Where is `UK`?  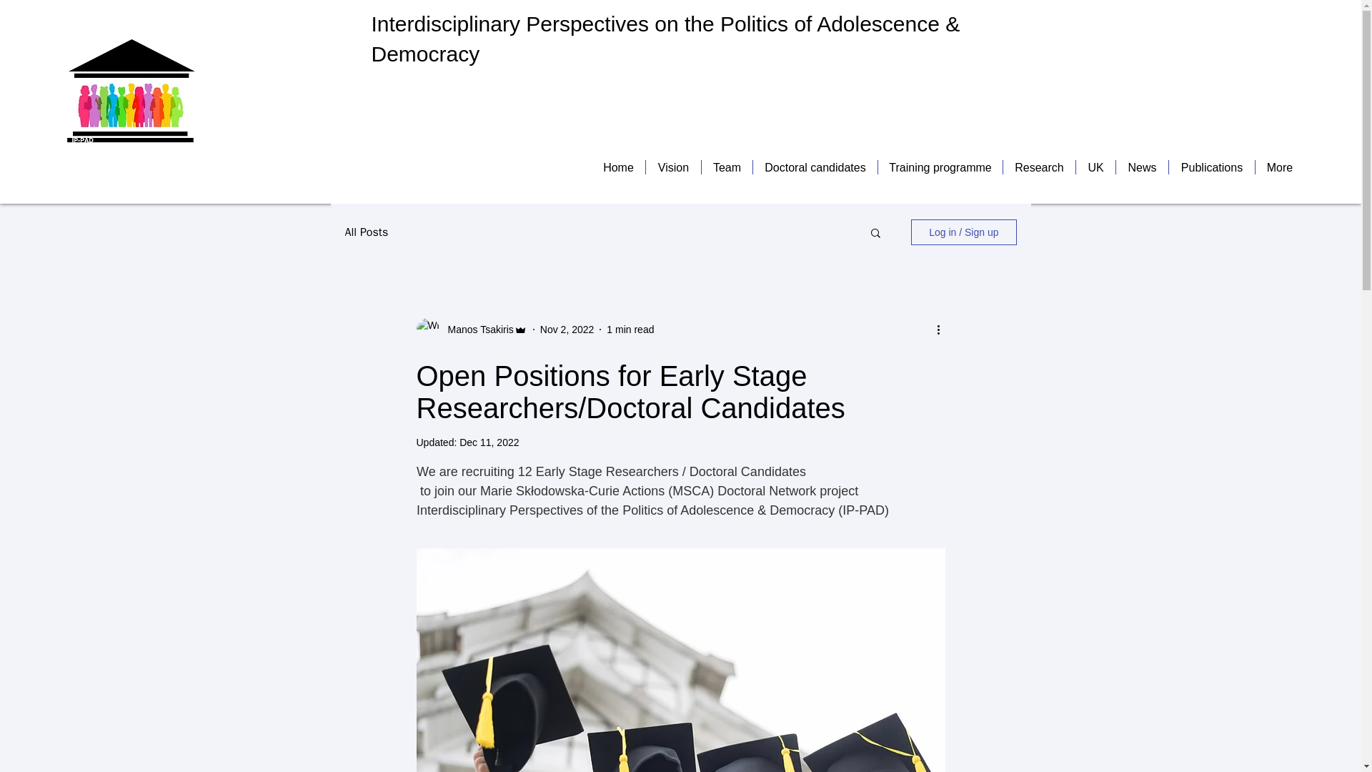
UK is located at coordinates (1095, 167).